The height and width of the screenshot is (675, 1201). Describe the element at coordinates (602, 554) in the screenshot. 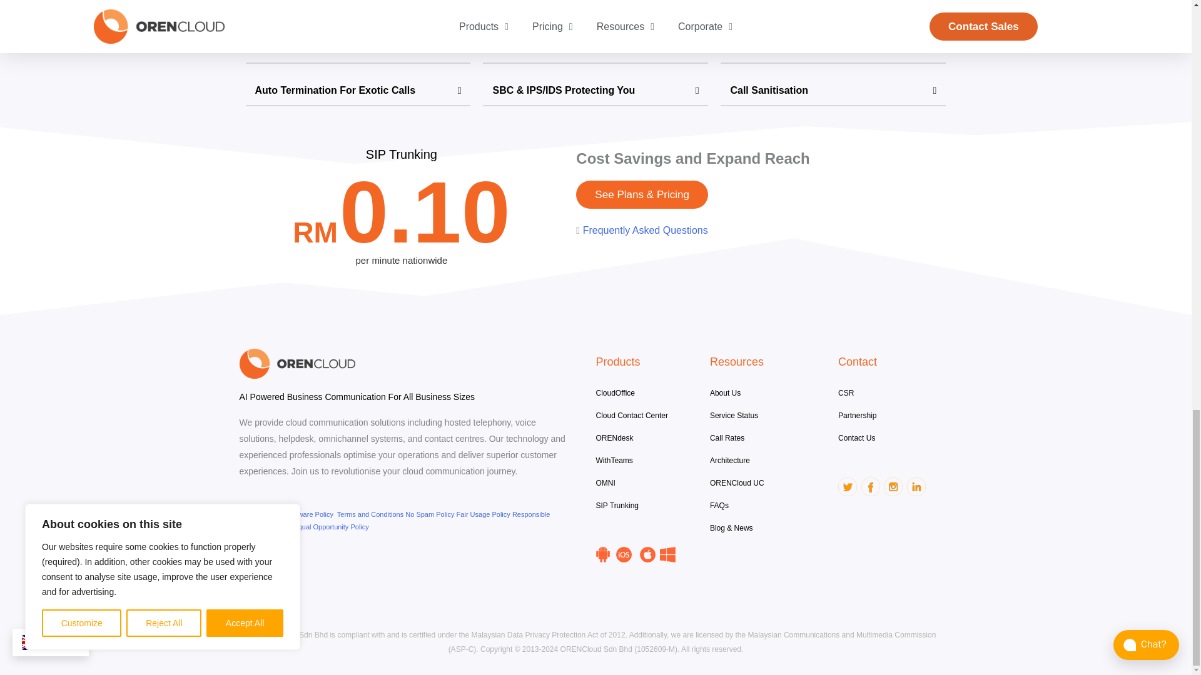

I see `Android App` at that location.